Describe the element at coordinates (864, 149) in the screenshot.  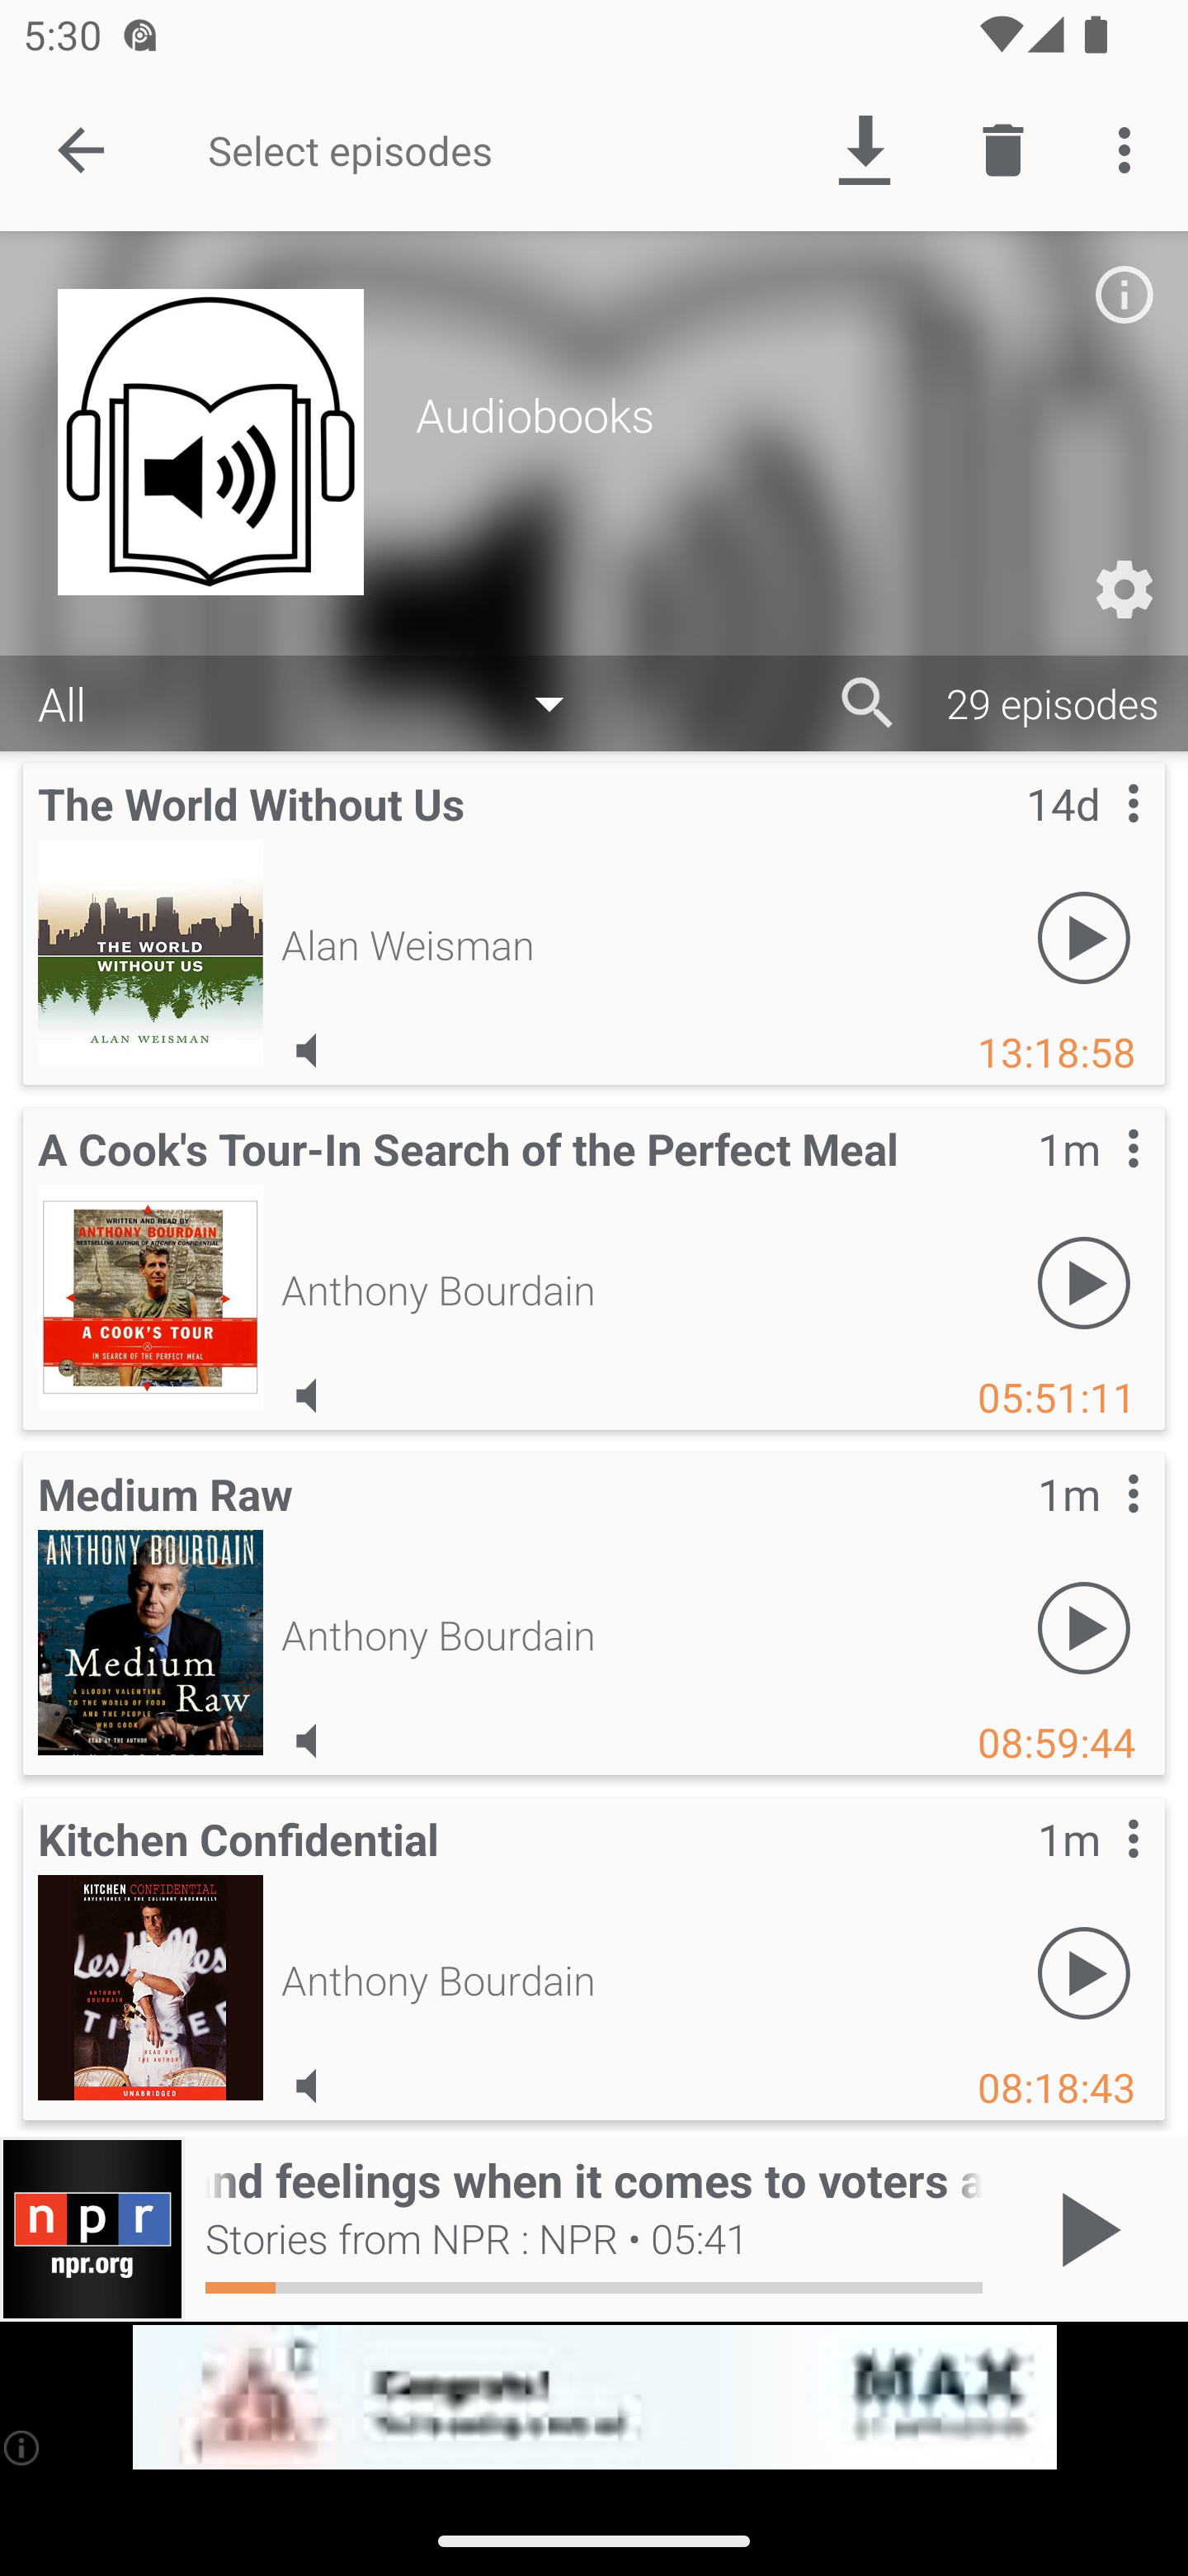
I see `Download` at that location.